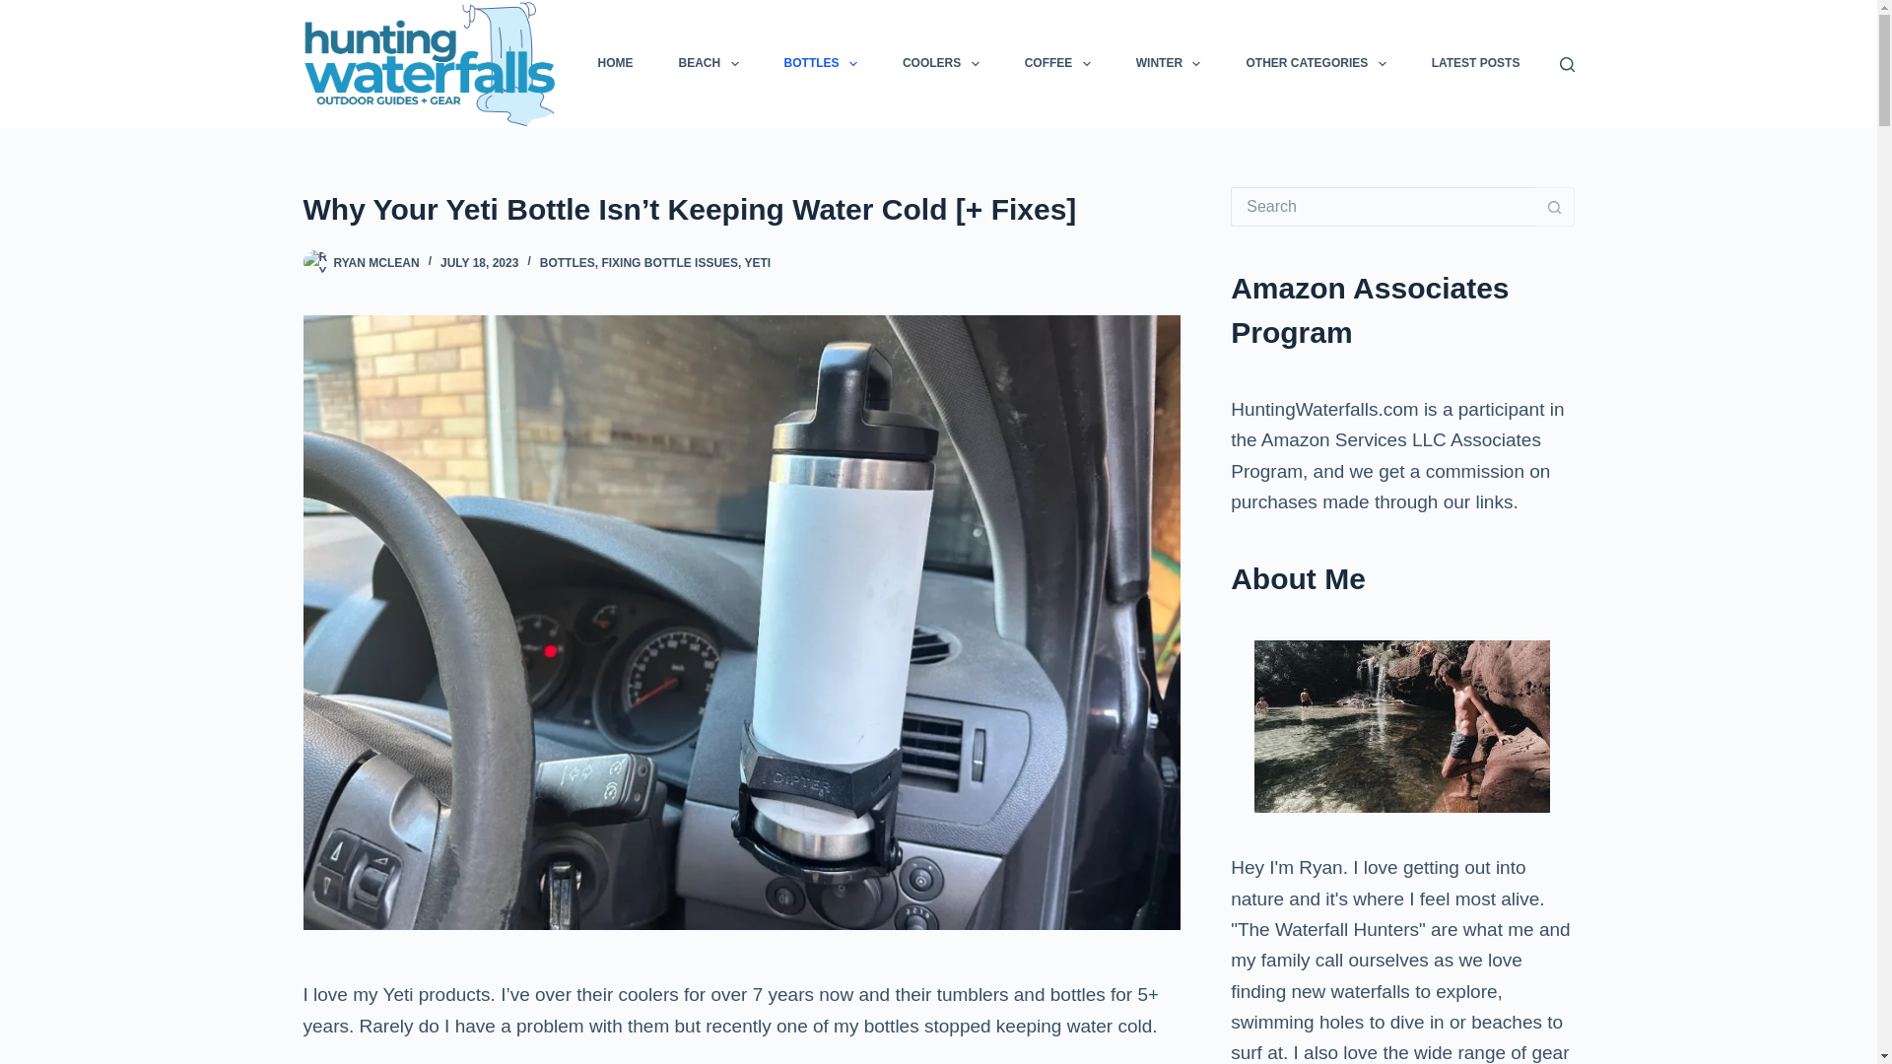 The height and width of the screenshot is (1064, 1892). I want to click on Search for..., so click(1383, 207).